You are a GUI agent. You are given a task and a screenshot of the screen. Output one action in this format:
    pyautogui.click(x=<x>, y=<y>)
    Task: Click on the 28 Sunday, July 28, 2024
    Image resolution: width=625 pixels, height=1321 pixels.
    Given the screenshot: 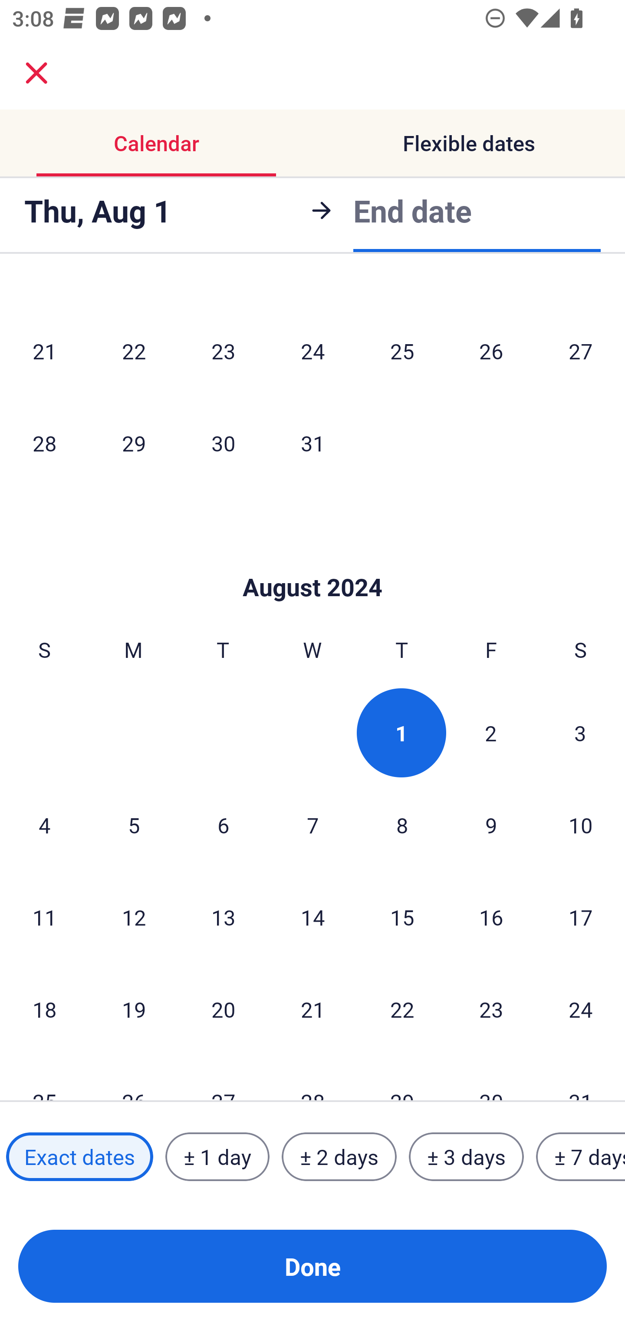 What is the action you would take?
    pyautogui.click(x=44, y=443)
    